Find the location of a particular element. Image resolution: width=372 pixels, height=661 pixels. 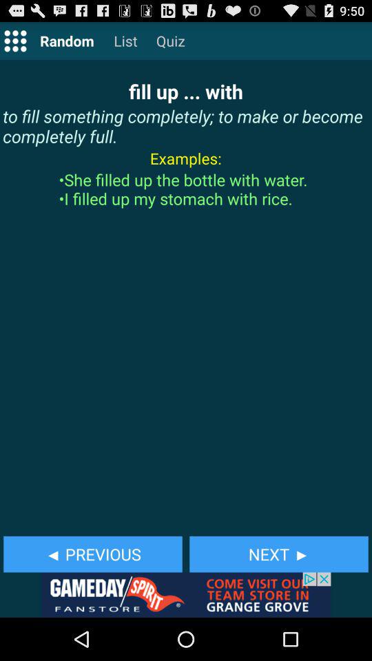

option is located at coordinates (15, 40).